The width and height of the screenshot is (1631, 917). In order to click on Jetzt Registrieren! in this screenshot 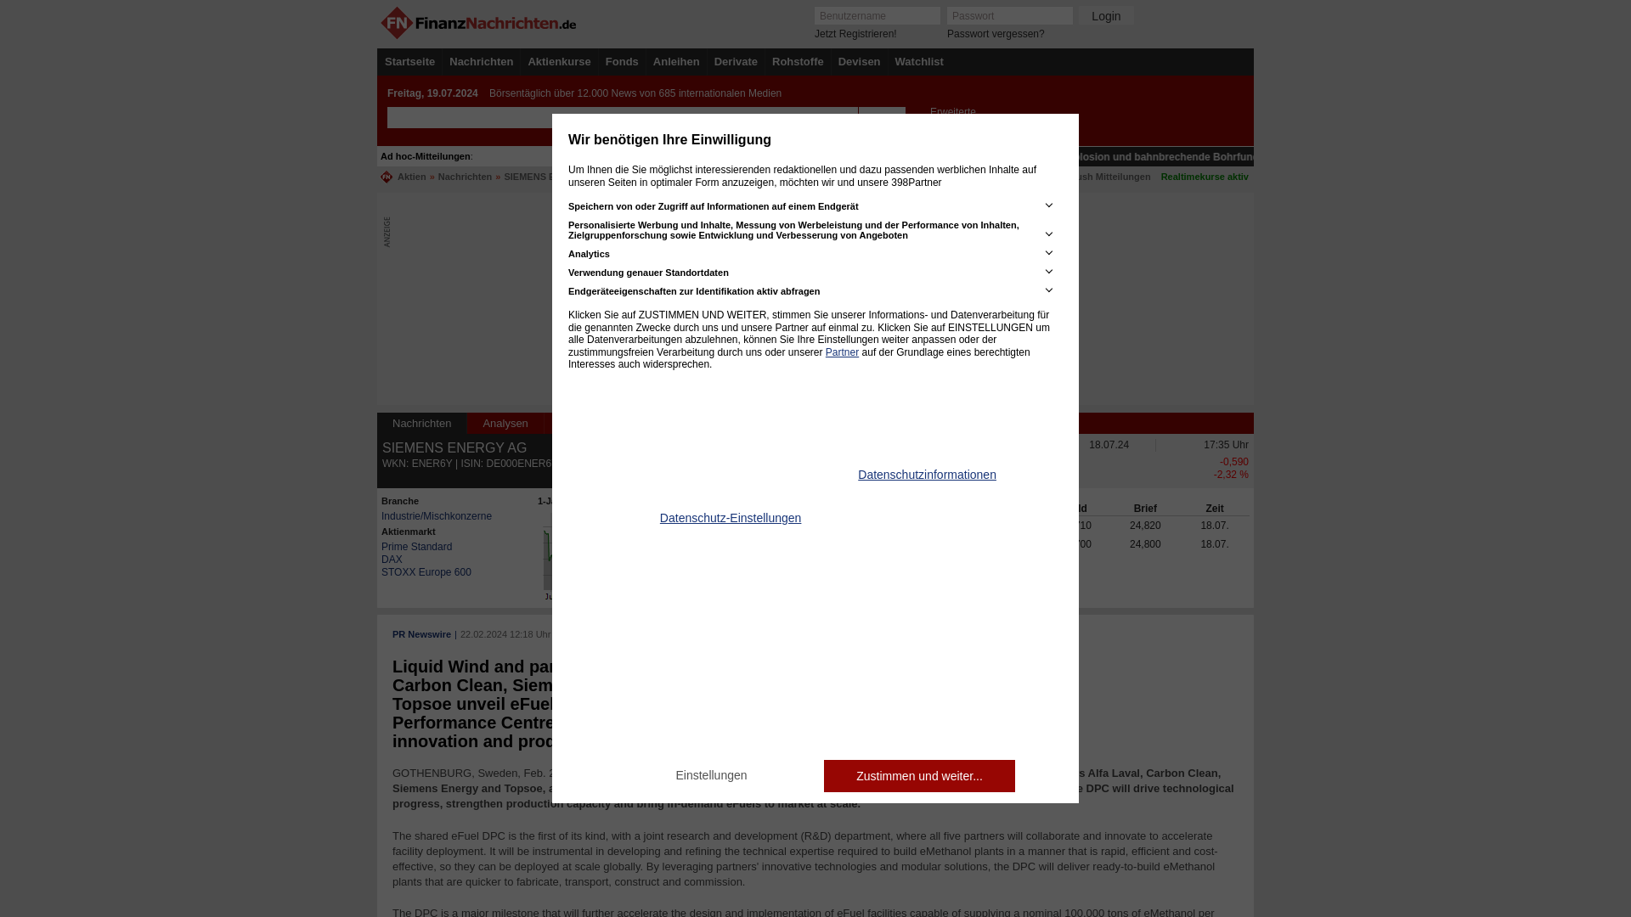, I will do `click(855, 34)`.